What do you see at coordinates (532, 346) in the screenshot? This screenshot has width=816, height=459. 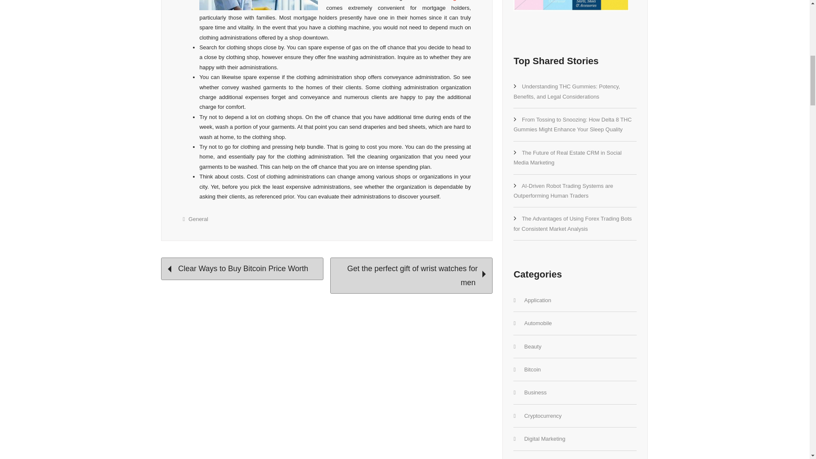 I see `Beauty` at bounding box center [532, 346].